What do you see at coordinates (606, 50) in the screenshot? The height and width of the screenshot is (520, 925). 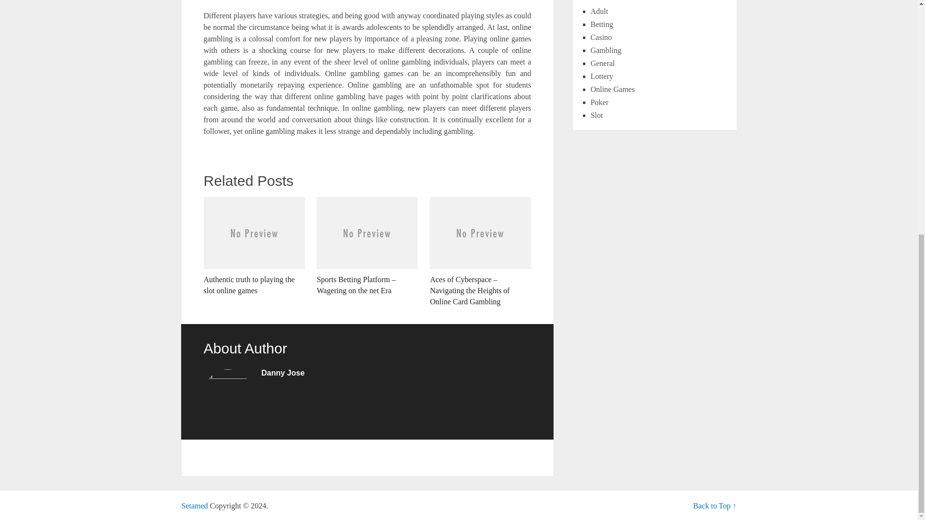 I see `Gambling` at bounding box center [606, 50].